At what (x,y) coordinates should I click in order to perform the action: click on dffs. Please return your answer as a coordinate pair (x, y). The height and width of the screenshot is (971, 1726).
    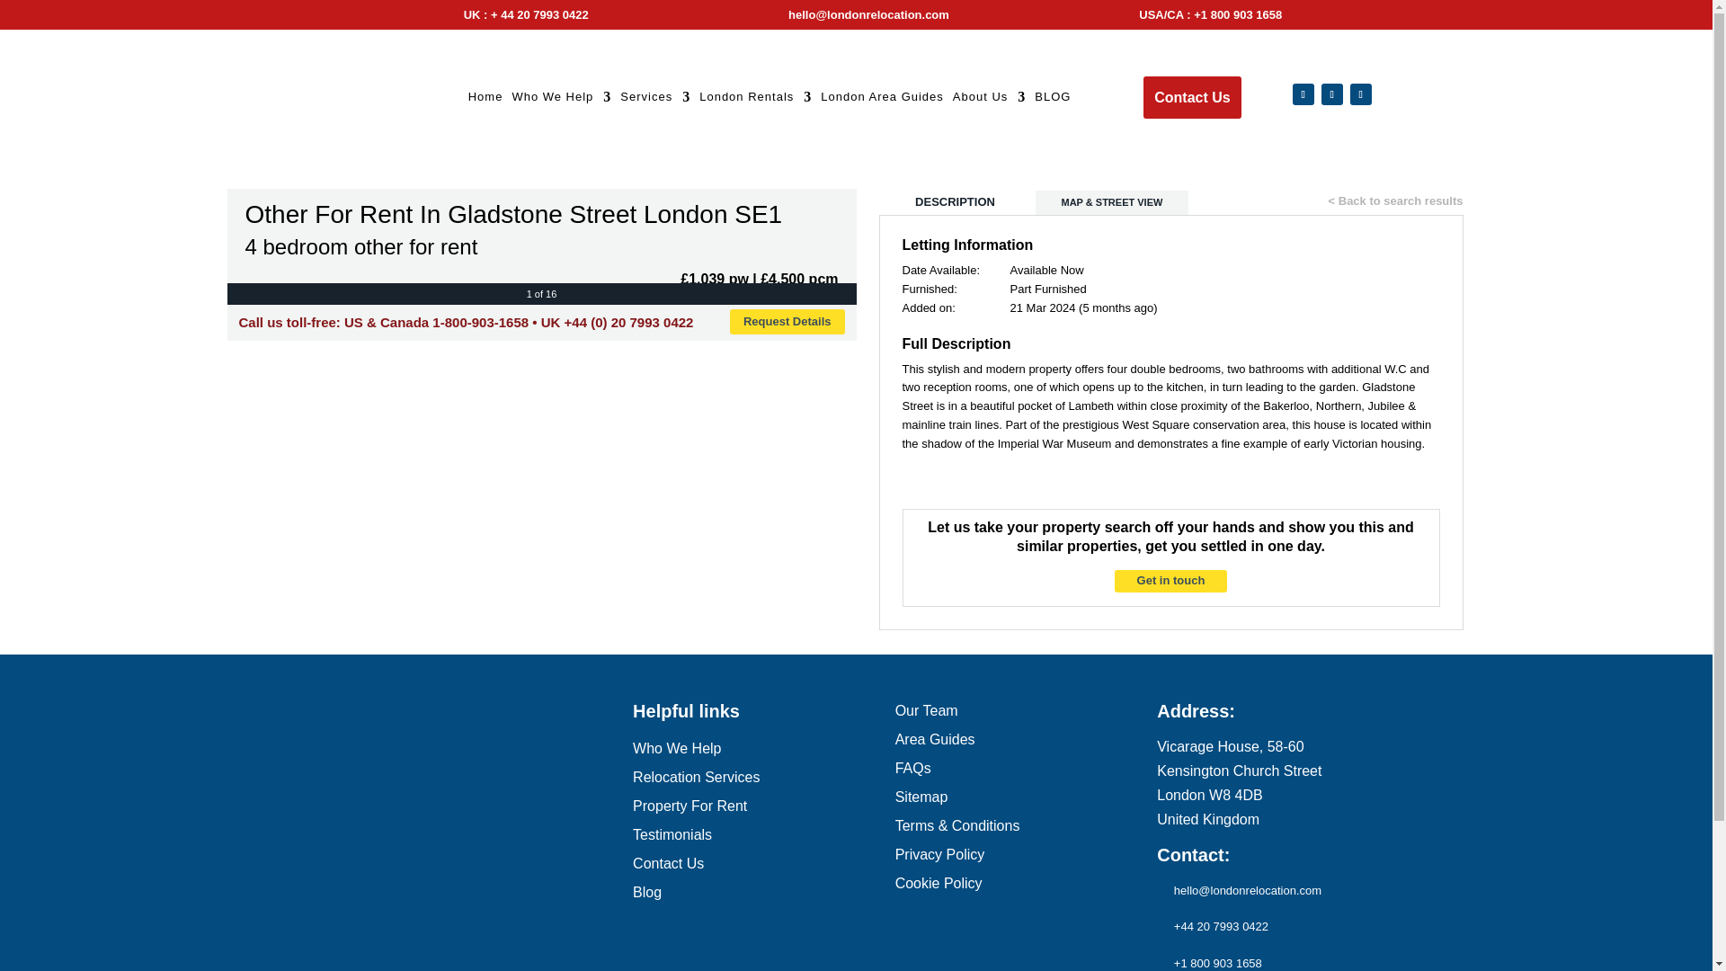
    Looking at the image, I should click on (448, 14).